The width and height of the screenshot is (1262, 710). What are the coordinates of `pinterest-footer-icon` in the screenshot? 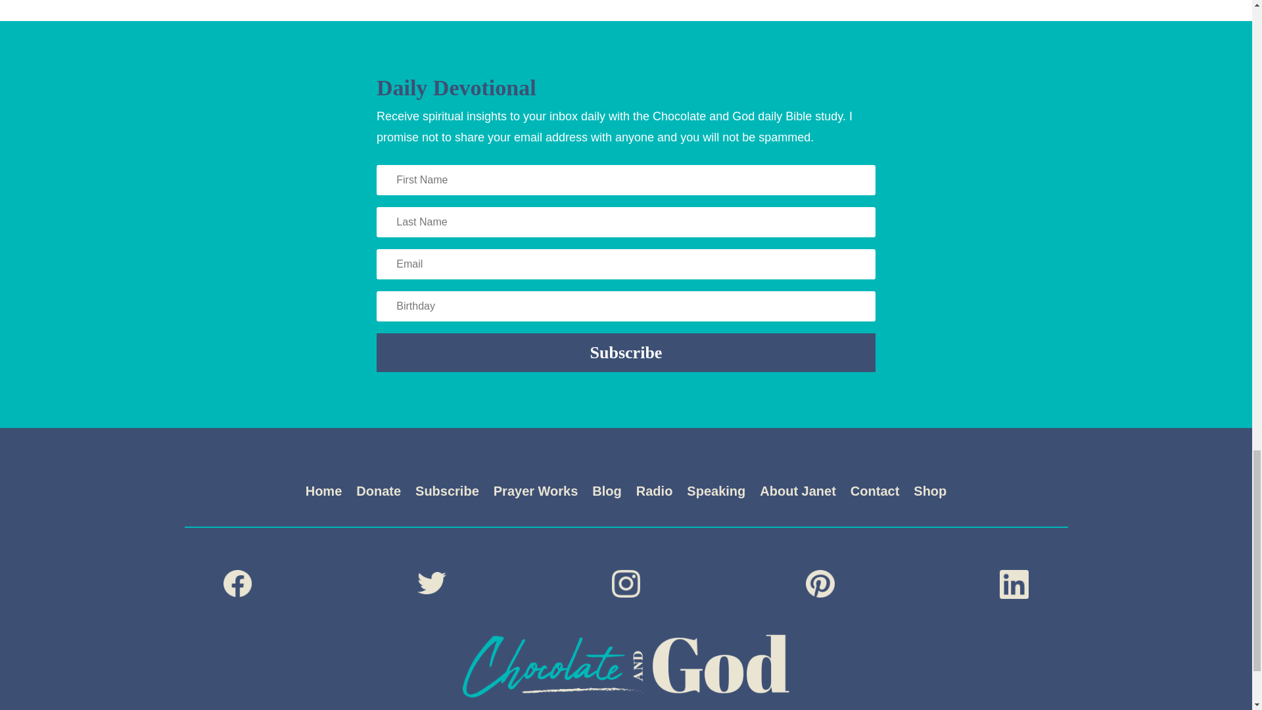 It's located at (820, 584).